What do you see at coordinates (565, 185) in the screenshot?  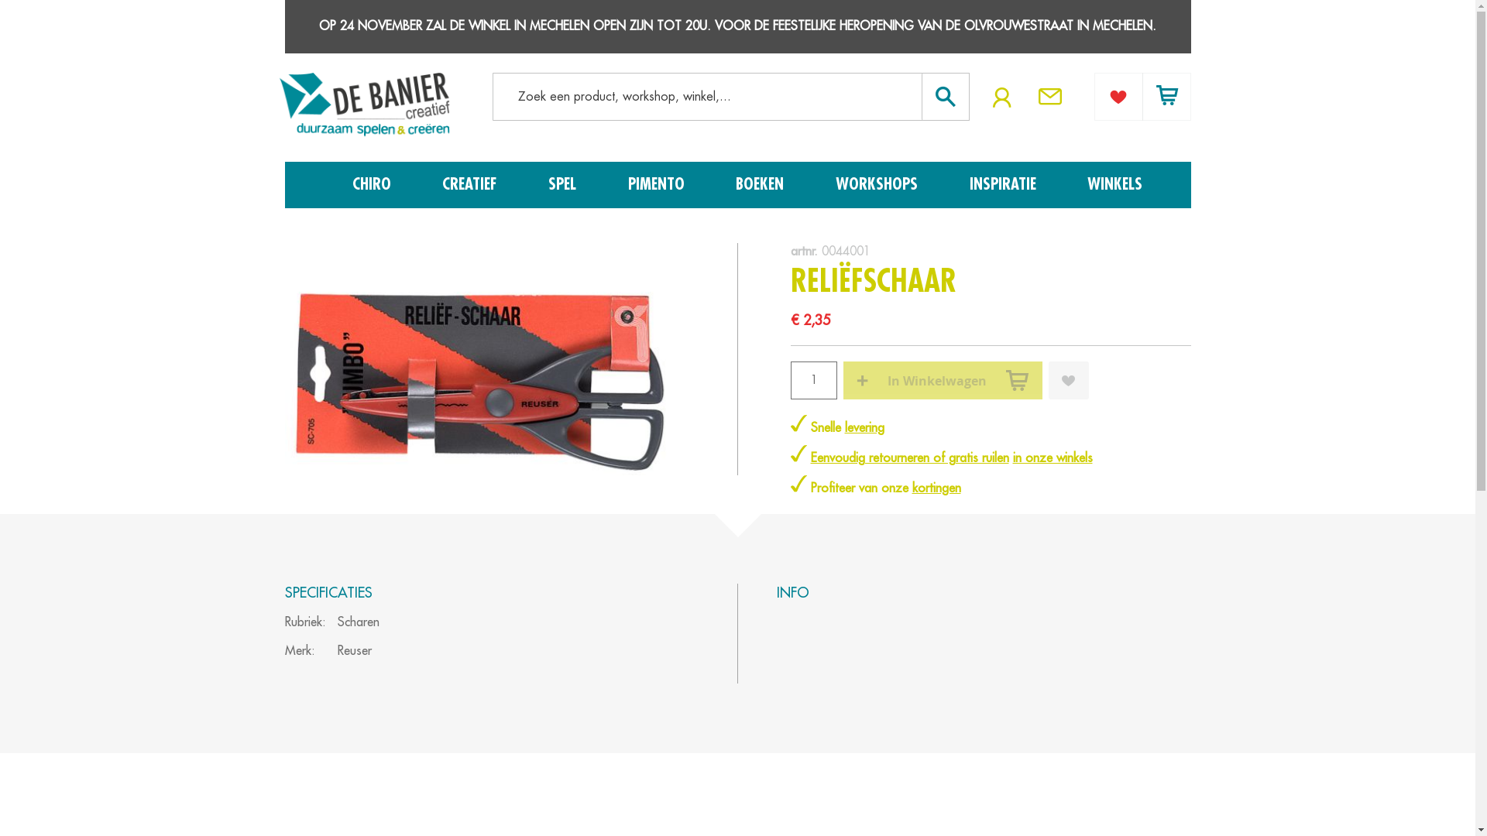 I see `SPEL` at bounding box center [565, 185].